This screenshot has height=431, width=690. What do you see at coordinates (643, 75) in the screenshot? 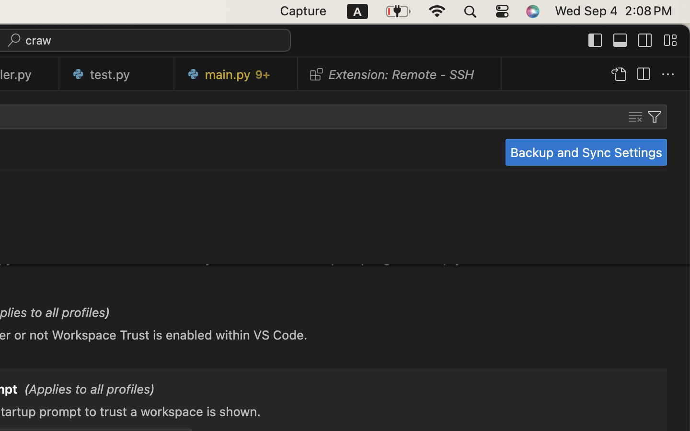
I see `` at bounding box center [643, 75].